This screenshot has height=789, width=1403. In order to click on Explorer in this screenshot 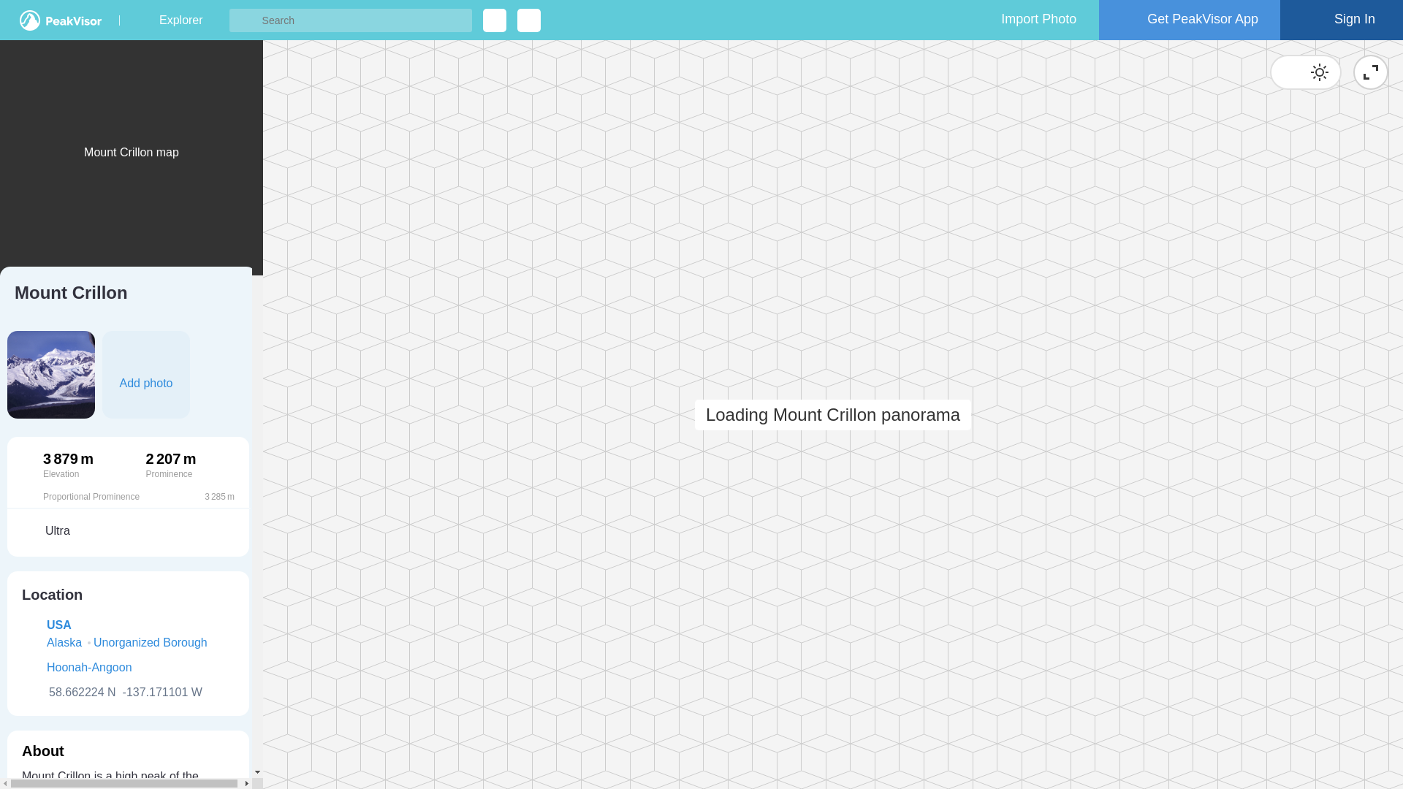, I will do `click(180, 20)`.